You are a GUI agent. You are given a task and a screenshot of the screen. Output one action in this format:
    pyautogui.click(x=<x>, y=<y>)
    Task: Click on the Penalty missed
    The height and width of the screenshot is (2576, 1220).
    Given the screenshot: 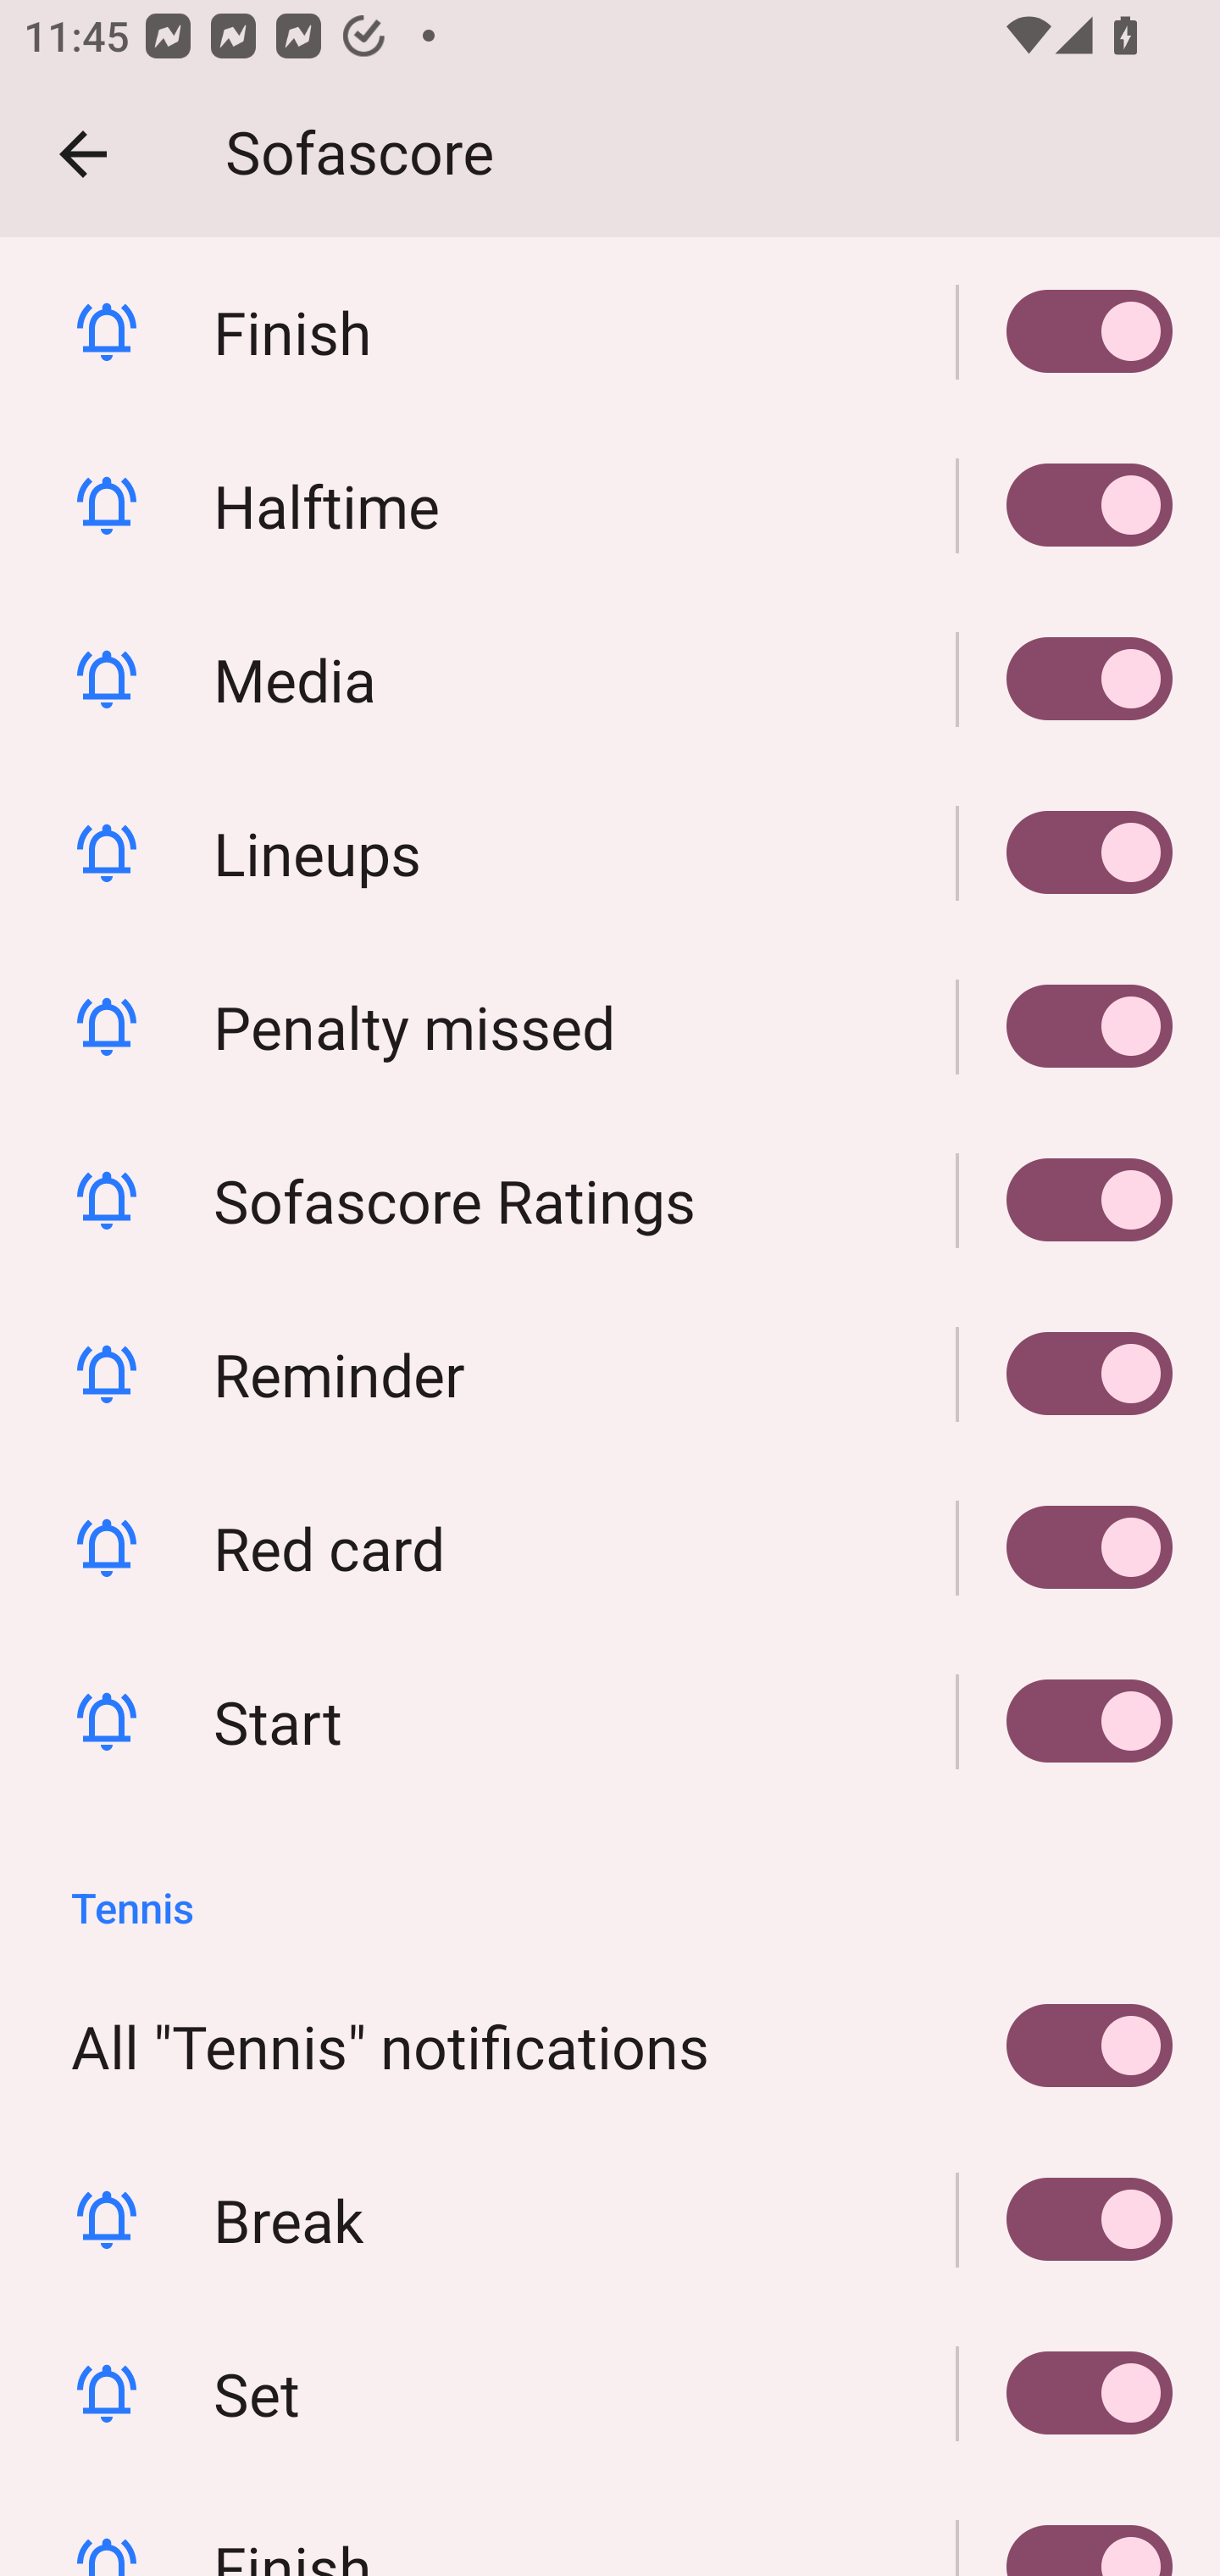 What is the action you would take?
    pyautogui.click(x=610, y=1026)
    